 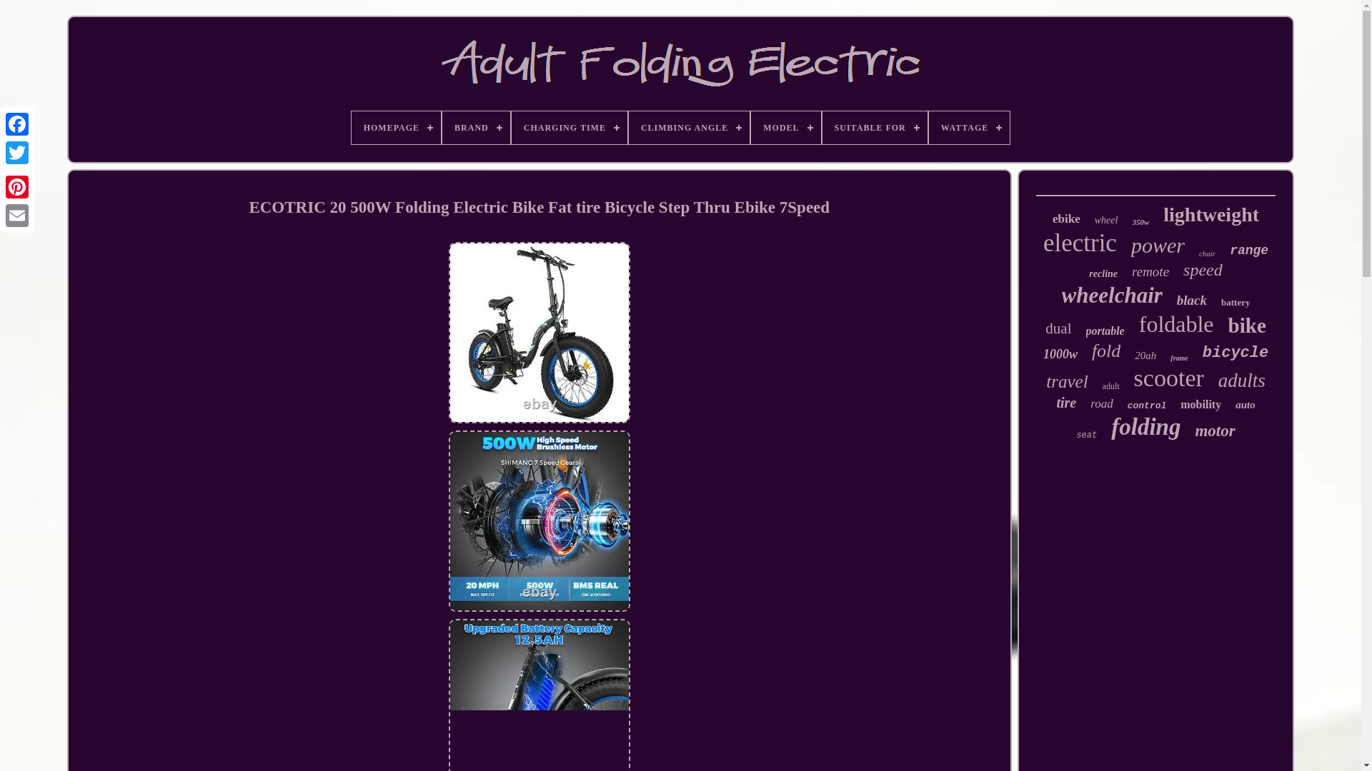 I want to click on CHARGING TIME, so click(x=569, y=127).